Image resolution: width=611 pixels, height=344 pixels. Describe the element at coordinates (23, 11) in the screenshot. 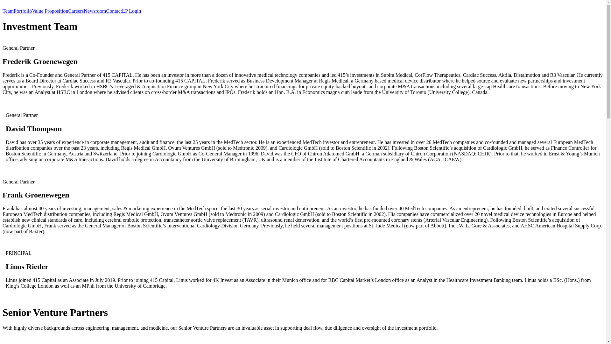

I see `Portfolio` at that location.